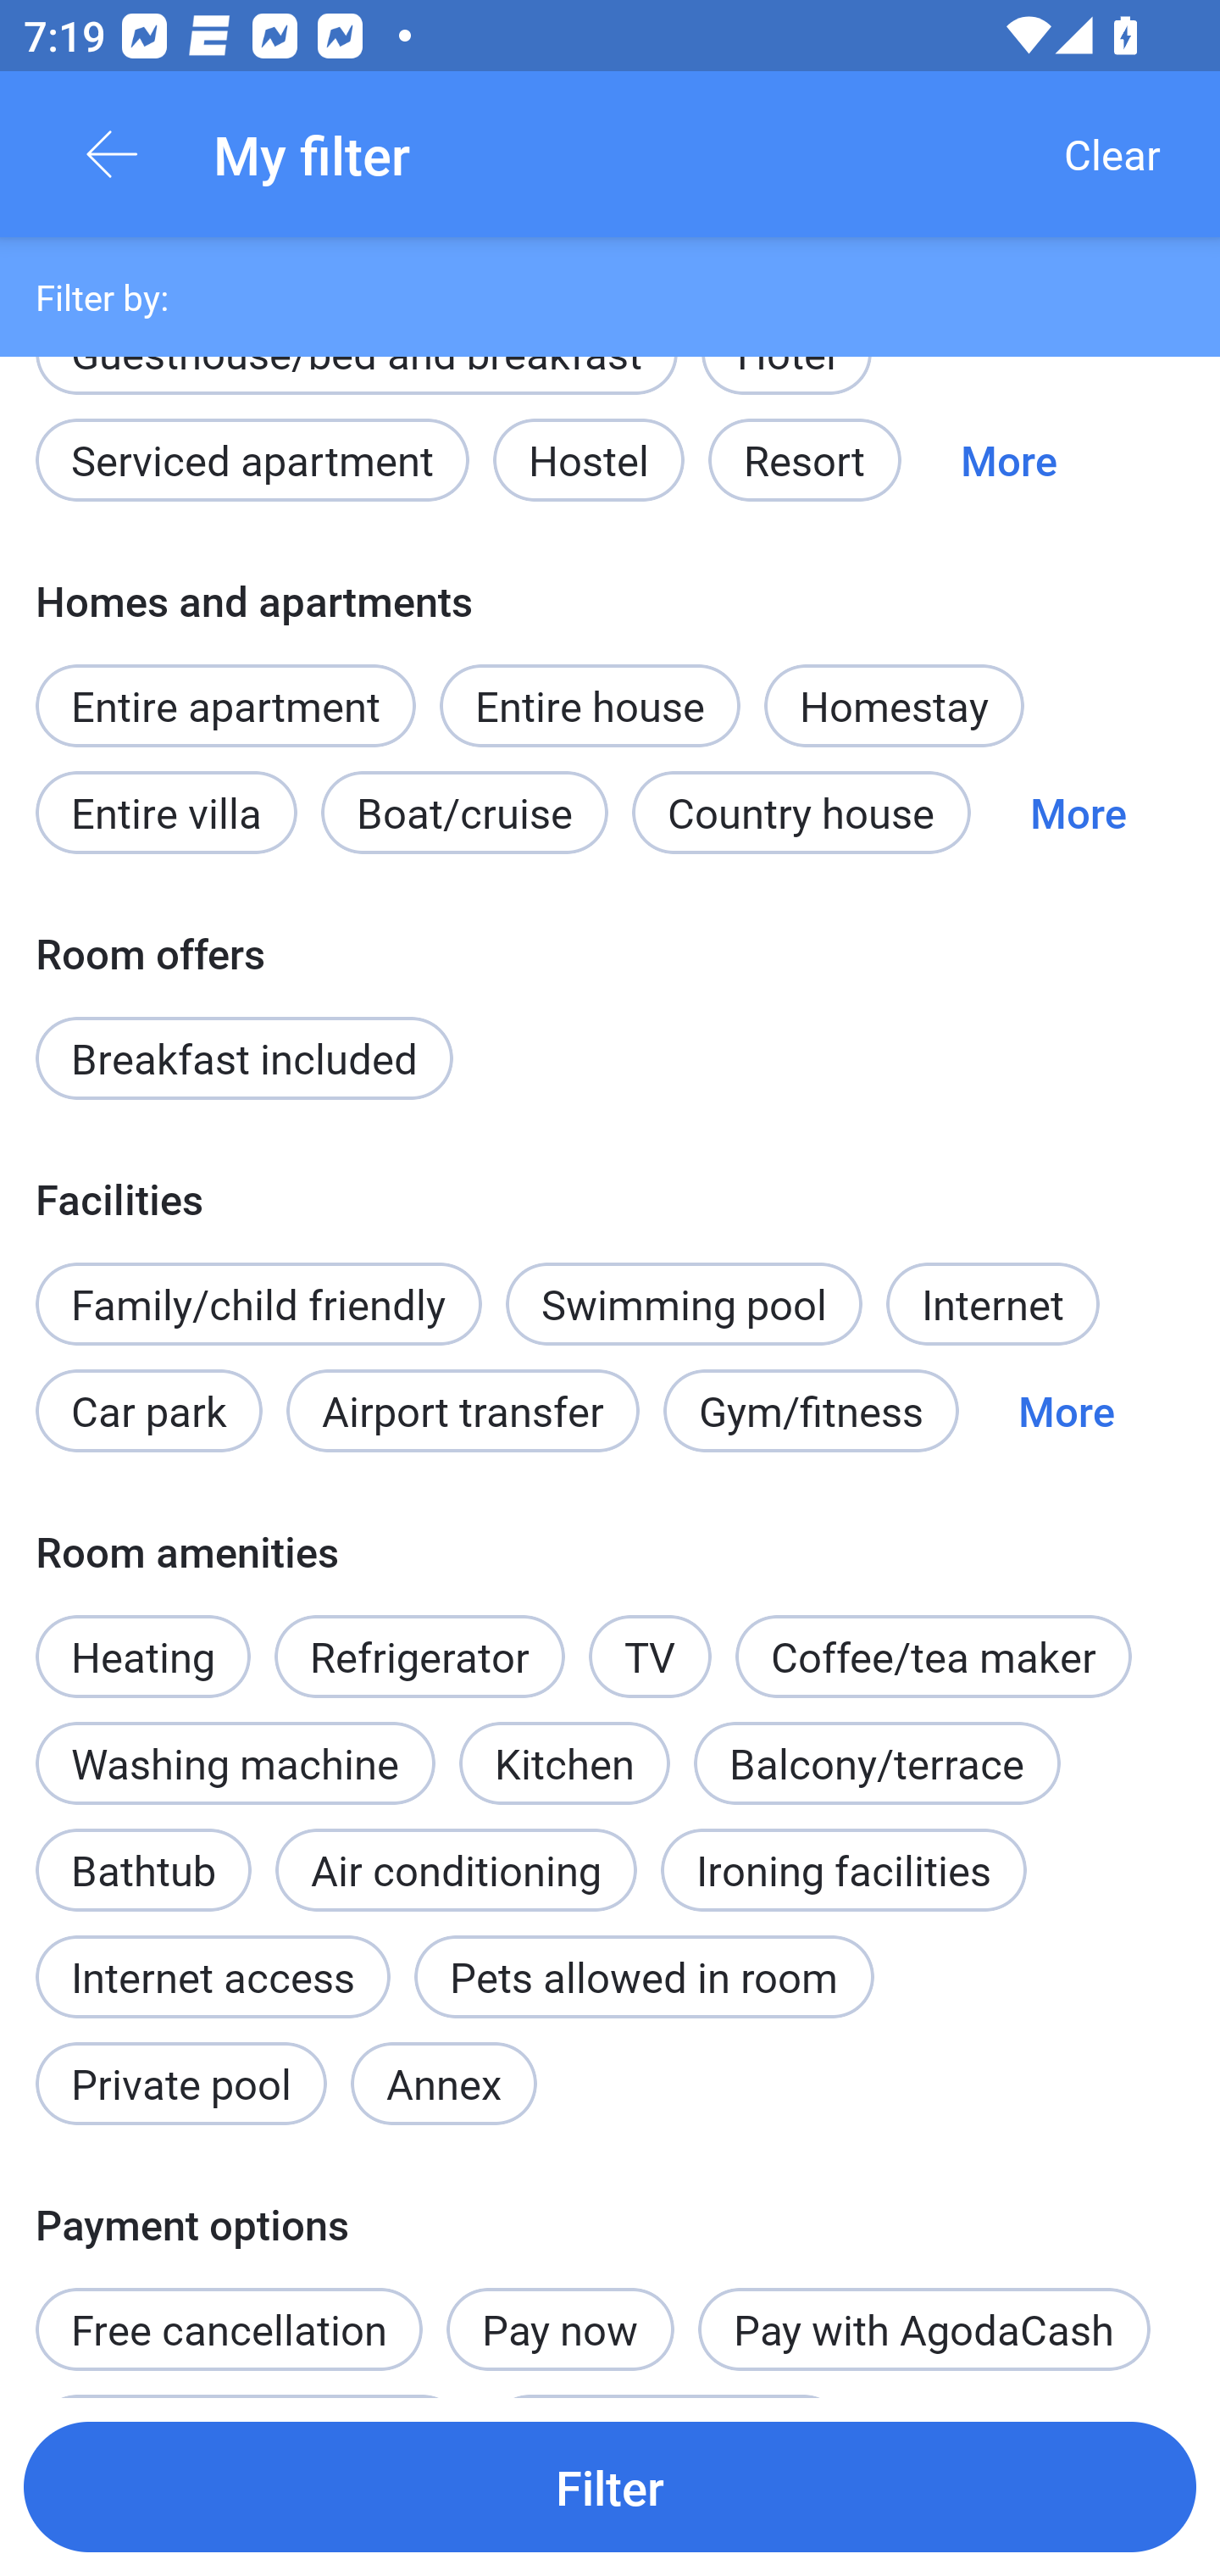 This screenshot has width=1220, height=2576. I want to click on Airport transfer, so click(463, 1410).